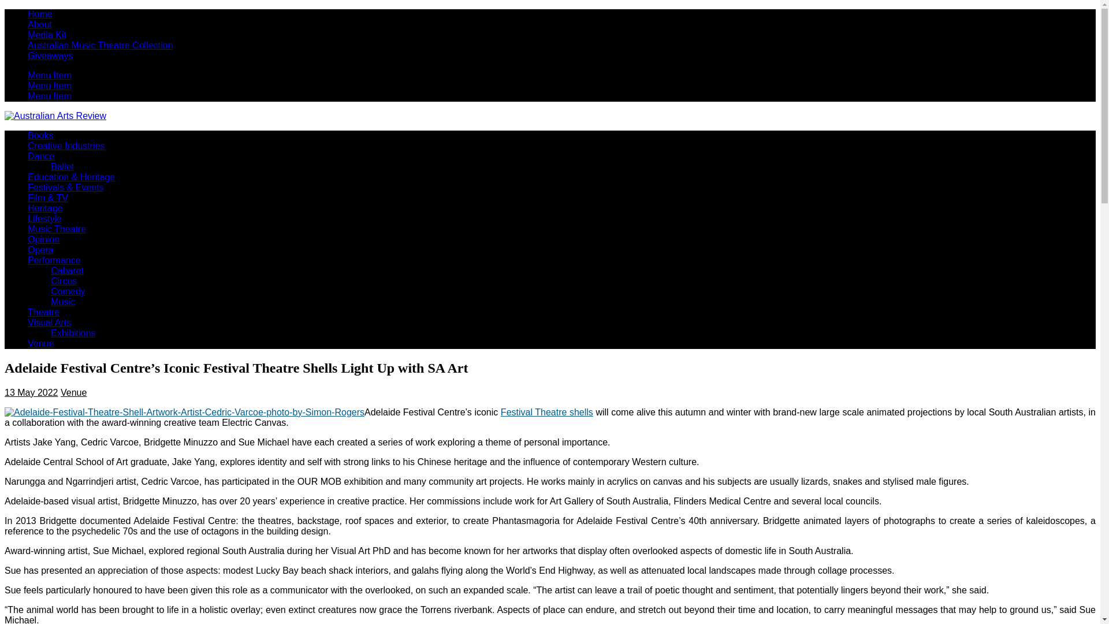 The image size is (1109, 624). I want to click on Opera, so click(40, 250).